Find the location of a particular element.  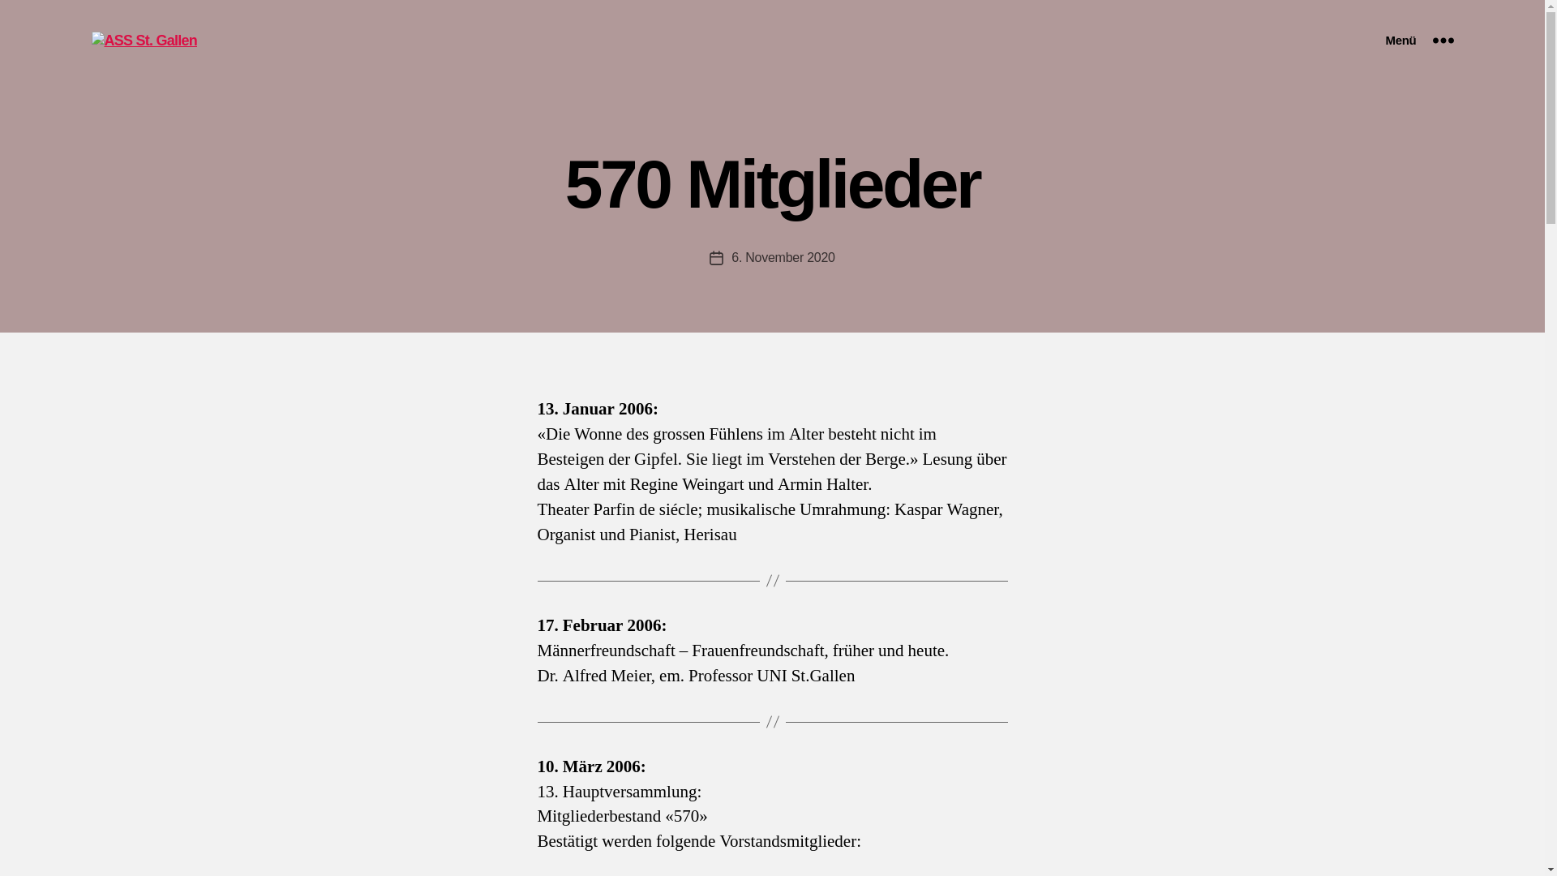

6. November 2020 is located at coordinates (783, 258).